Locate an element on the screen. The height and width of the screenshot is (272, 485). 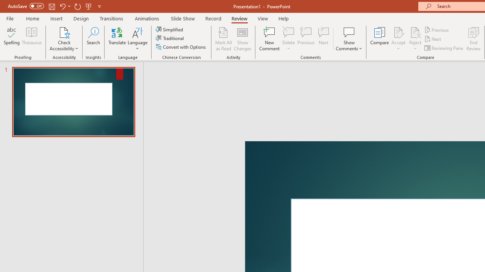
Reject Change is located at coordinates (415, 32).